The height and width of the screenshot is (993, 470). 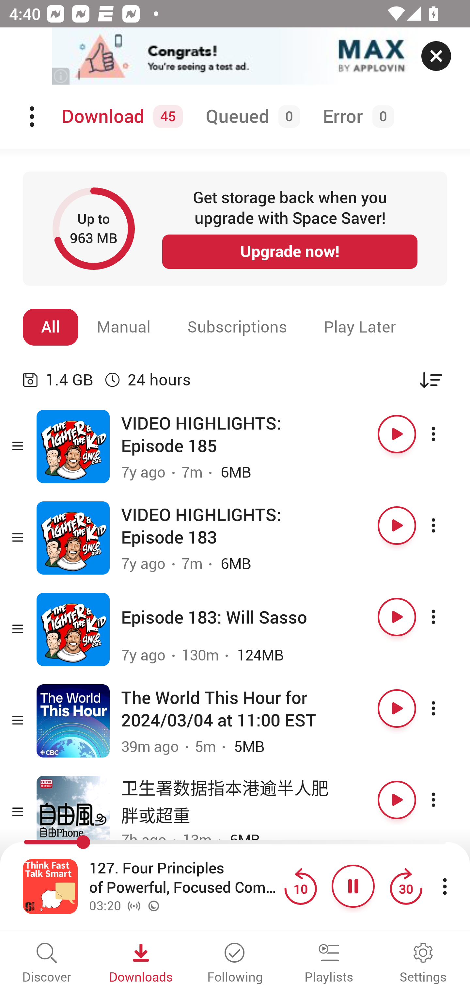 I want to click on Open series The Fighter & The Kid, so click(x=73, y=447).